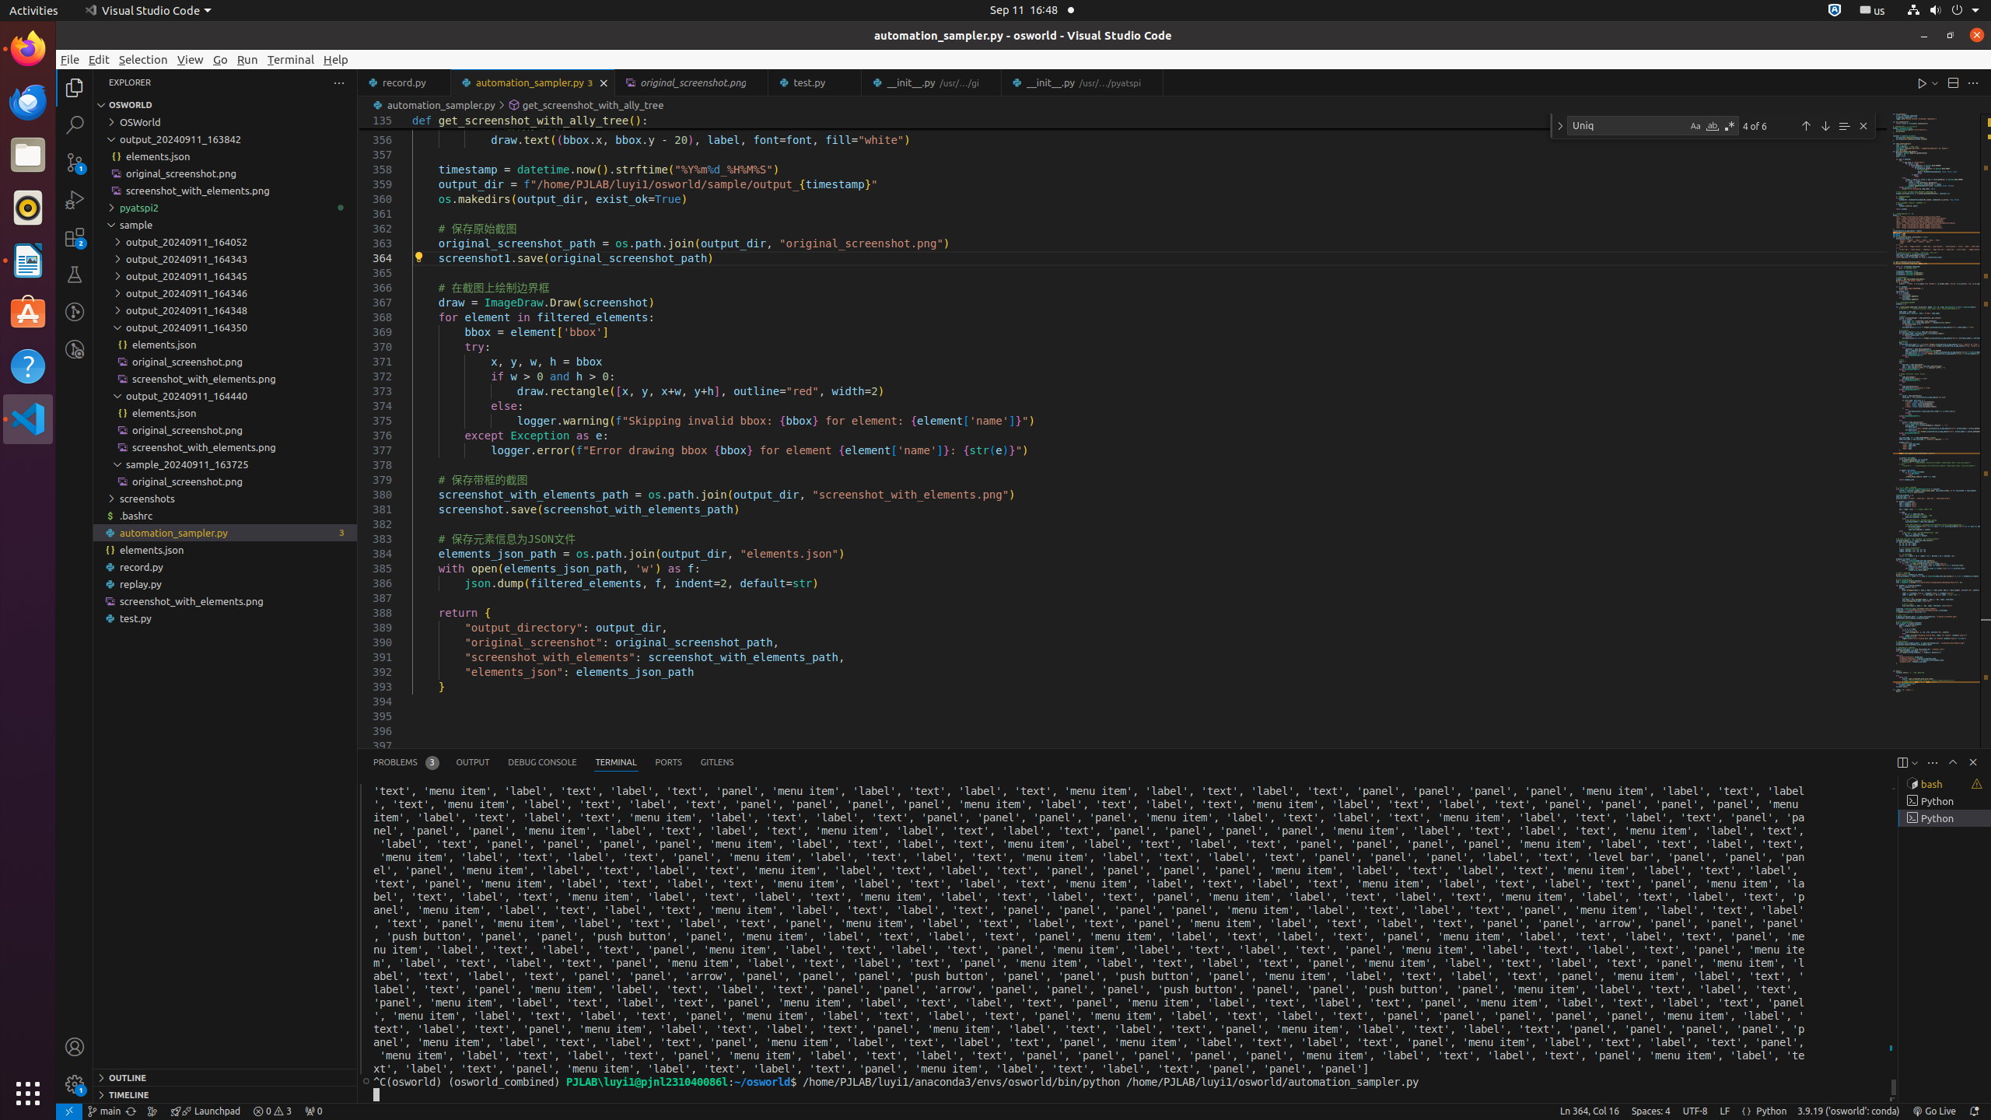 This screenshot has height=1120, width=1991. Describe the element at coordinates (75, 200) in the screenshot. I see `Run and Debug (Ctrl+Shift+D)` at that location.